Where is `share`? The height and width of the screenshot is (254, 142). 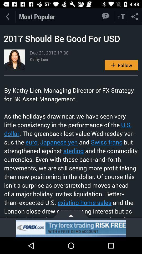
share is located at coordinates (135, 16).